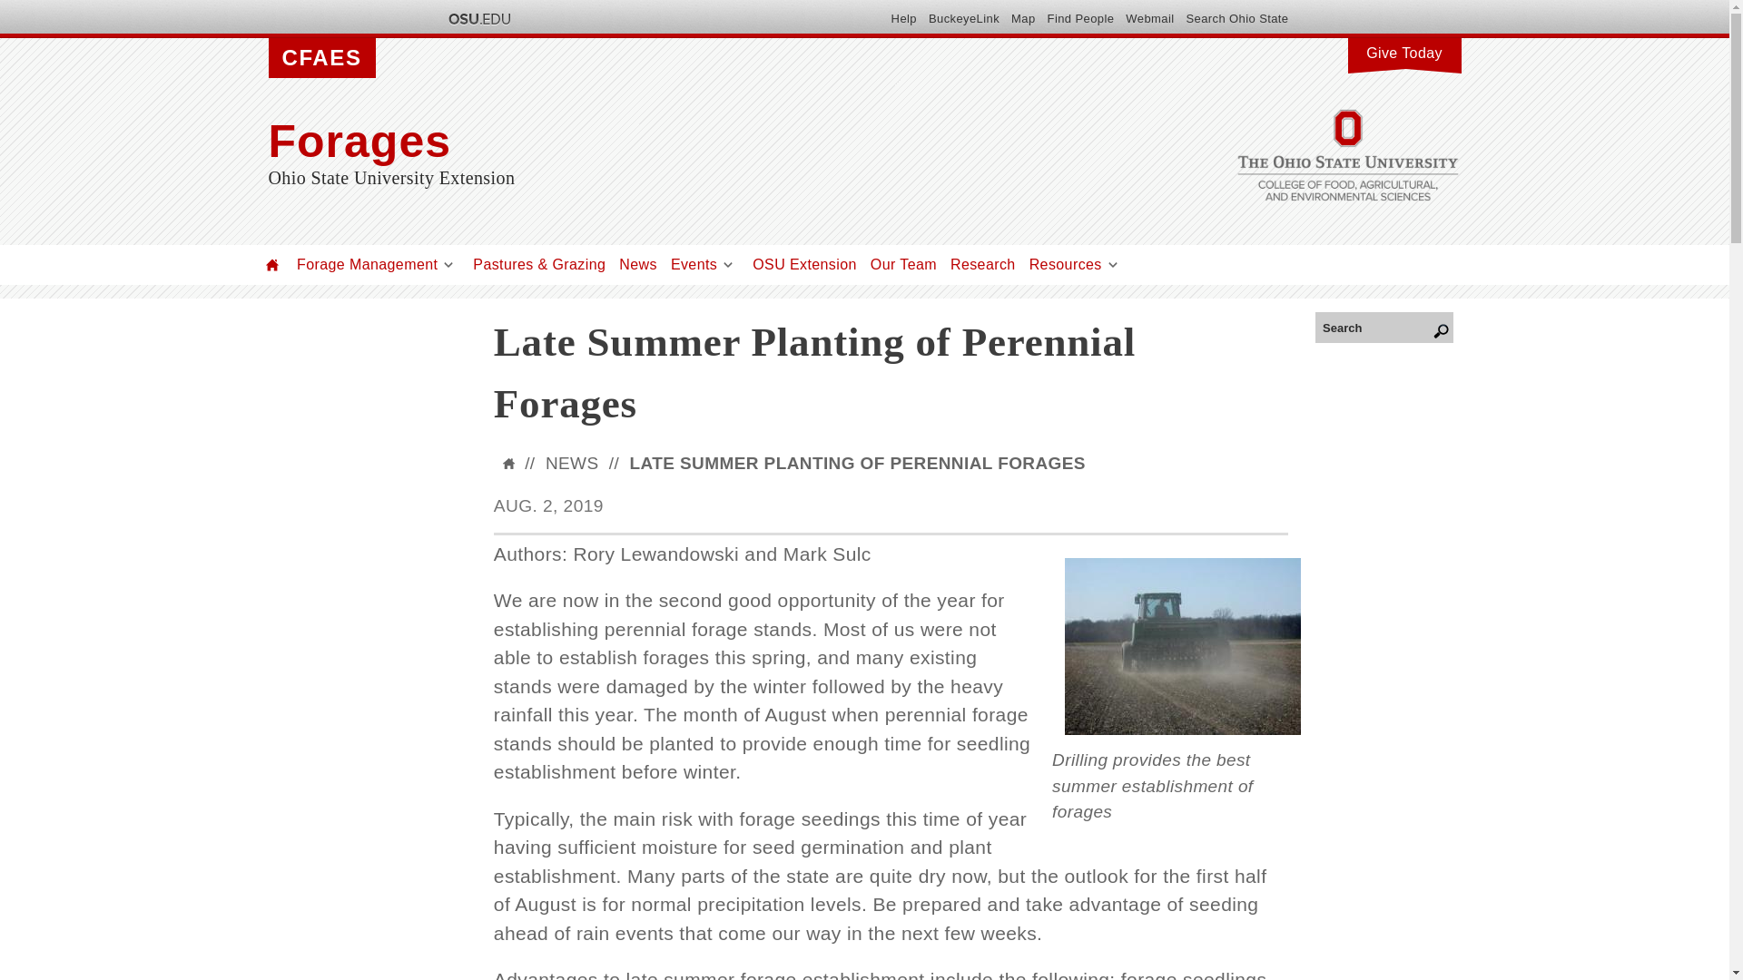 The height and width of the screenshot is (980, 1743). What do you see at coordinates (903, 264) in the screenshot?
I see `Our Team` at bounding box center [903, 264].